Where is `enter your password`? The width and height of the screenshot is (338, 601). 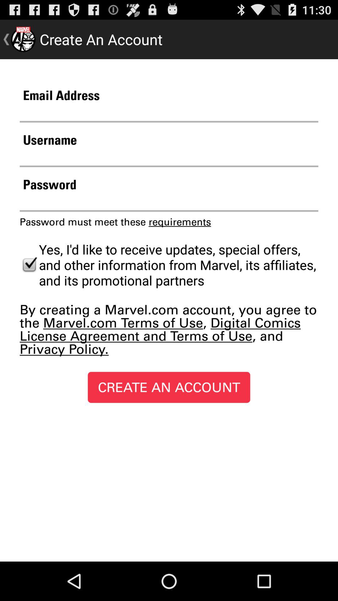 enter your password is located at coordinates (169, 202).